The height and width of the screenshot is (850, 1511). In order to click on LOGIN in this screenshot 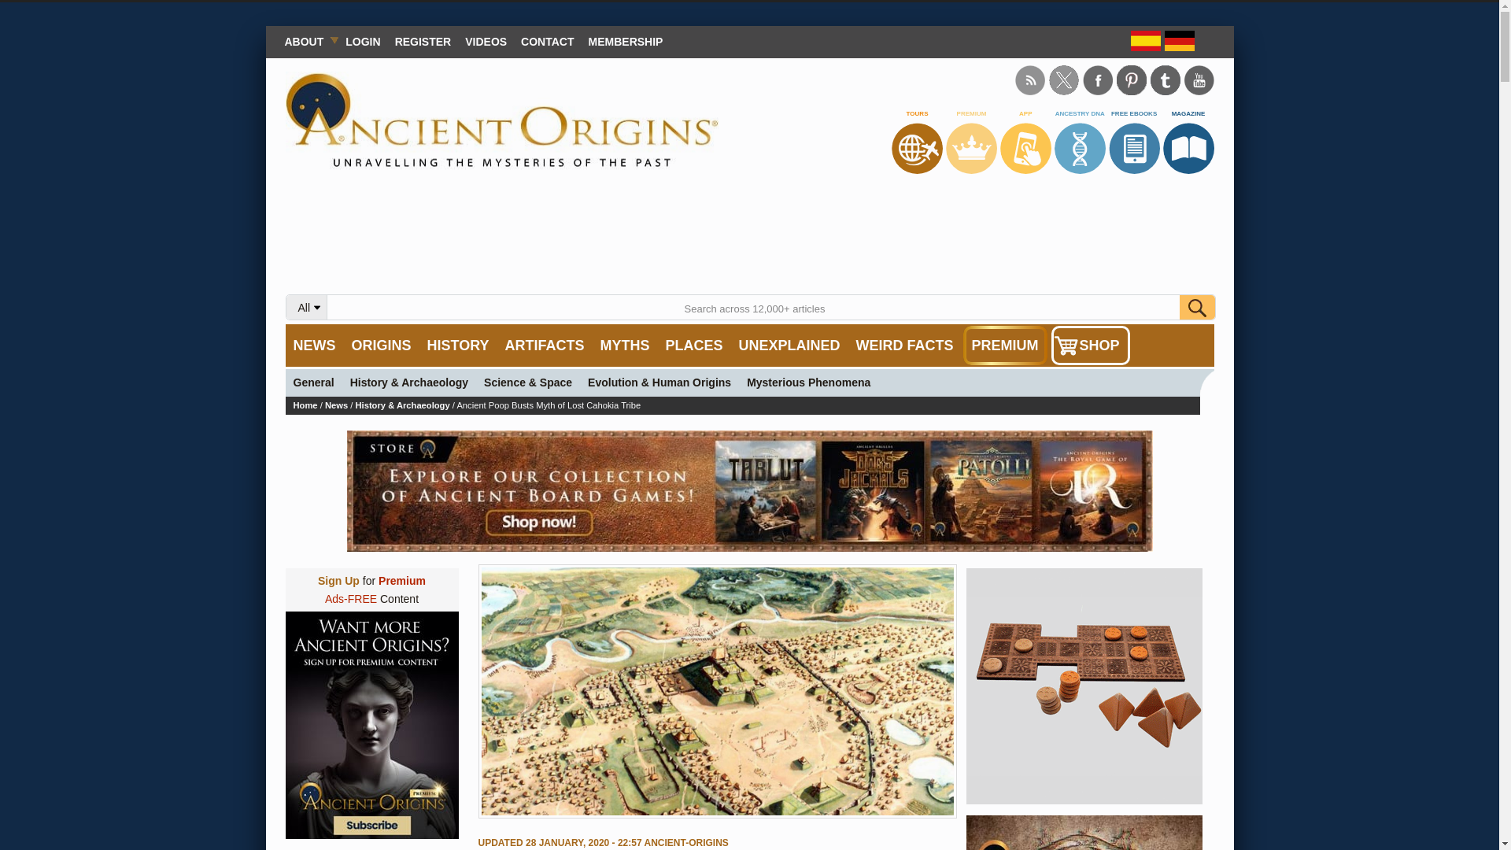, I will do `click(362, 41)`.